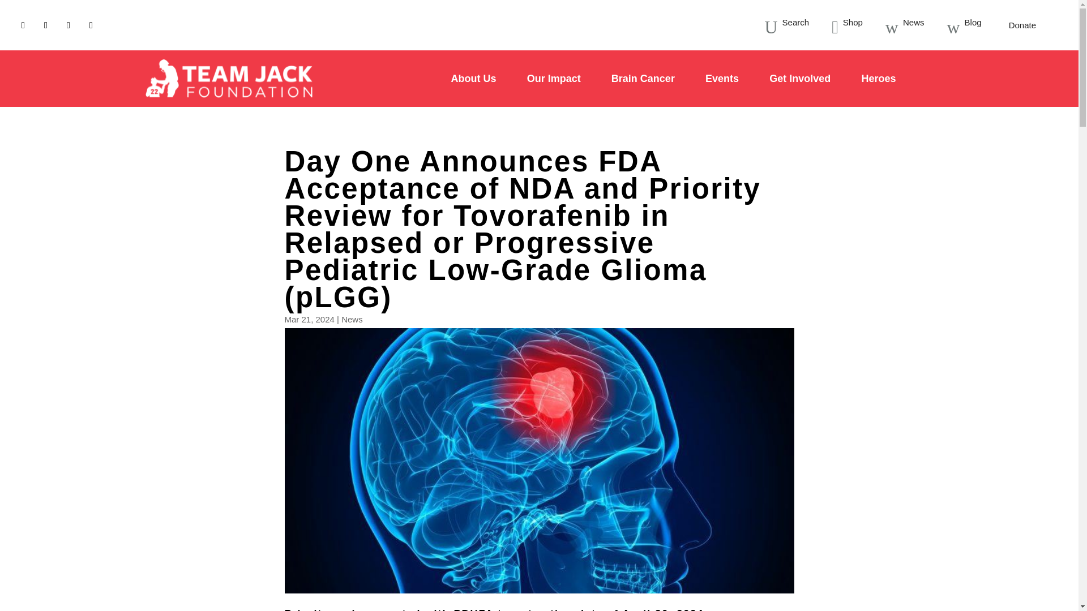 Image resolution: width=1087 pixels, height=611 pixels. I want to click on About Us, so click(473, 91).